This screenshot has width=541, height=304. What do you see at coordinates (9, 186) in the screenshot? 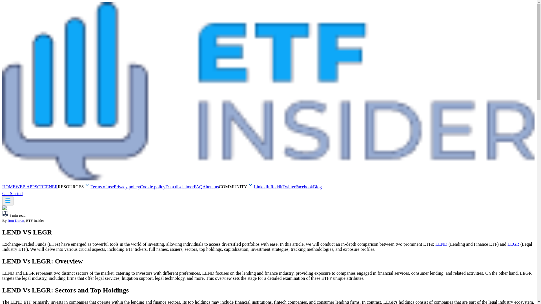
I see `HOME` at bounding box center [9, 186].